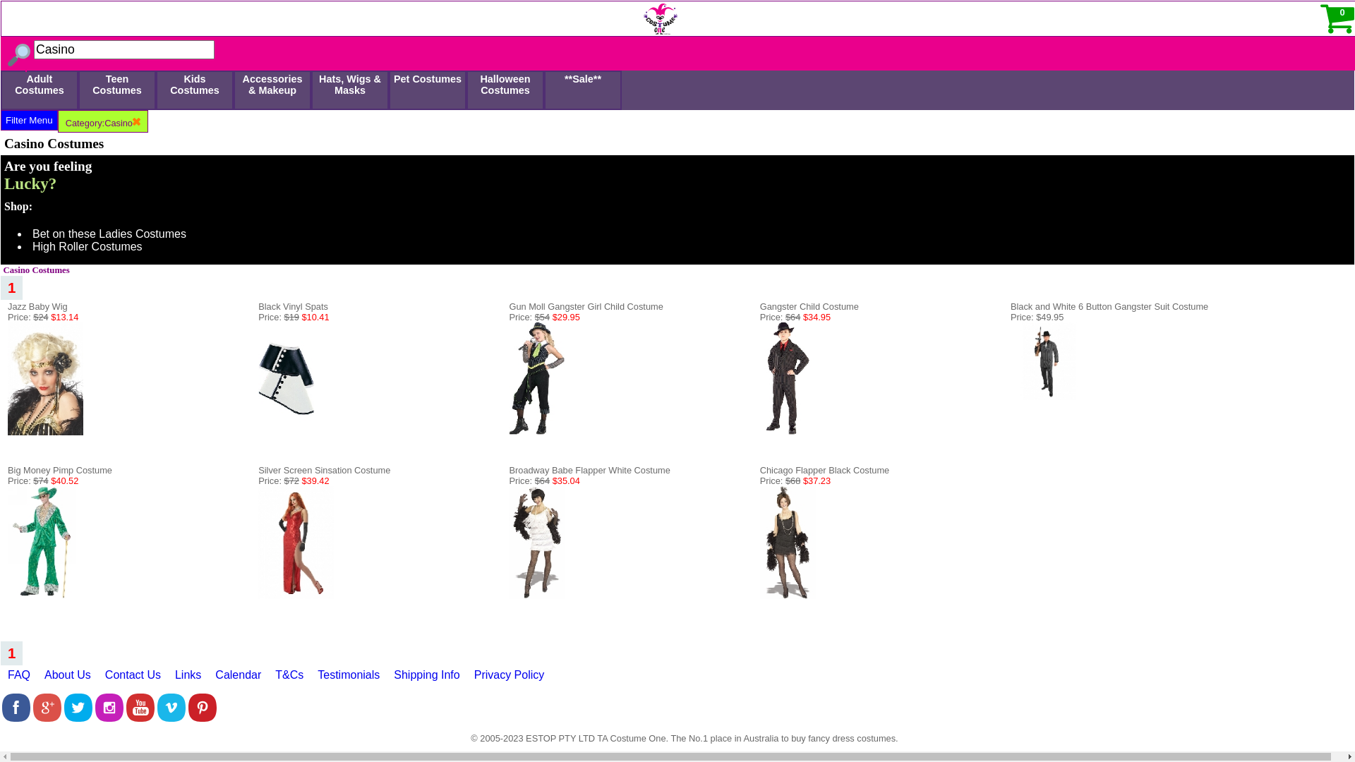 This screenshot has width=1355, height=762. What do you see at coordinates (544, 317) in the screenshot?
I see `Price: $54 $29.95` at bounding box center [544, 317].